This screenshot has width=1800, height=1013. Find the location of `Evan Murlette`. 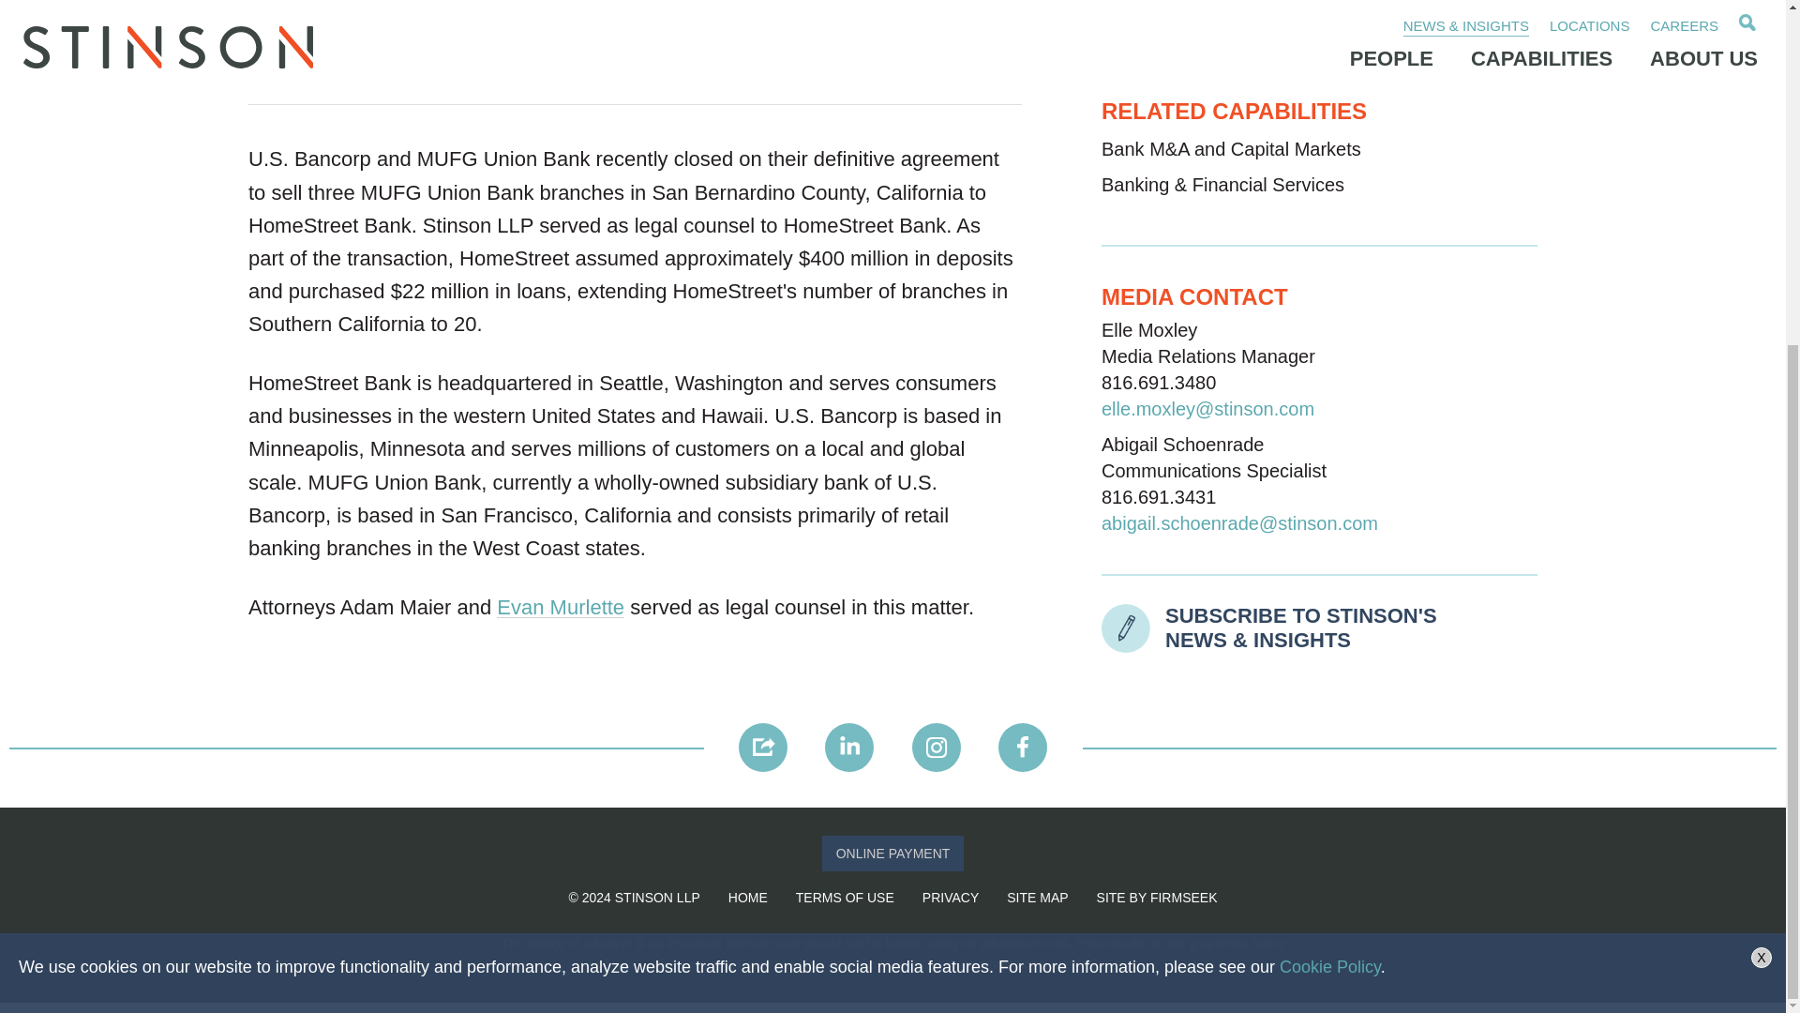

Evan Murlette is located at coordinates (561, 607).